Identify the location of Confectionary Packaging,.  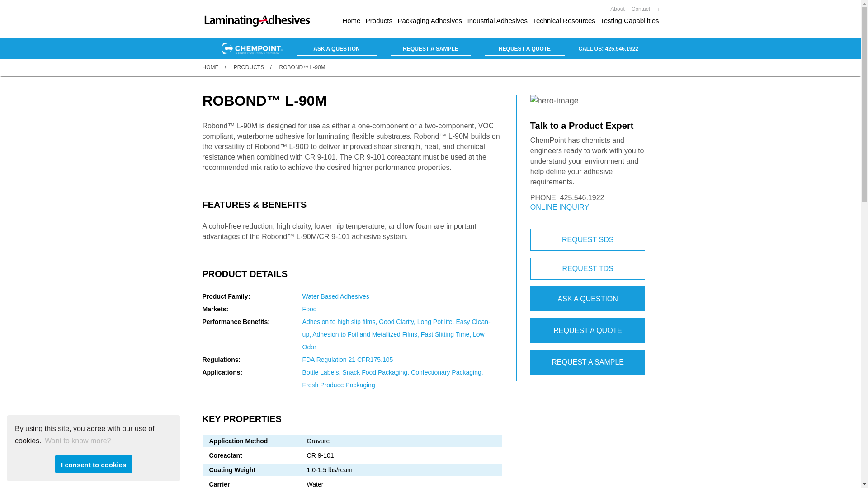
(447, 372).